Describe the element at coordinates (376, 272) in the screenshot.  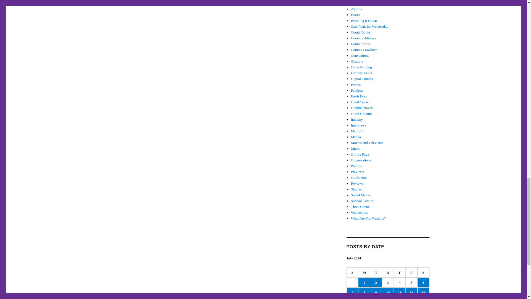
I see `Tuesday` at that location.